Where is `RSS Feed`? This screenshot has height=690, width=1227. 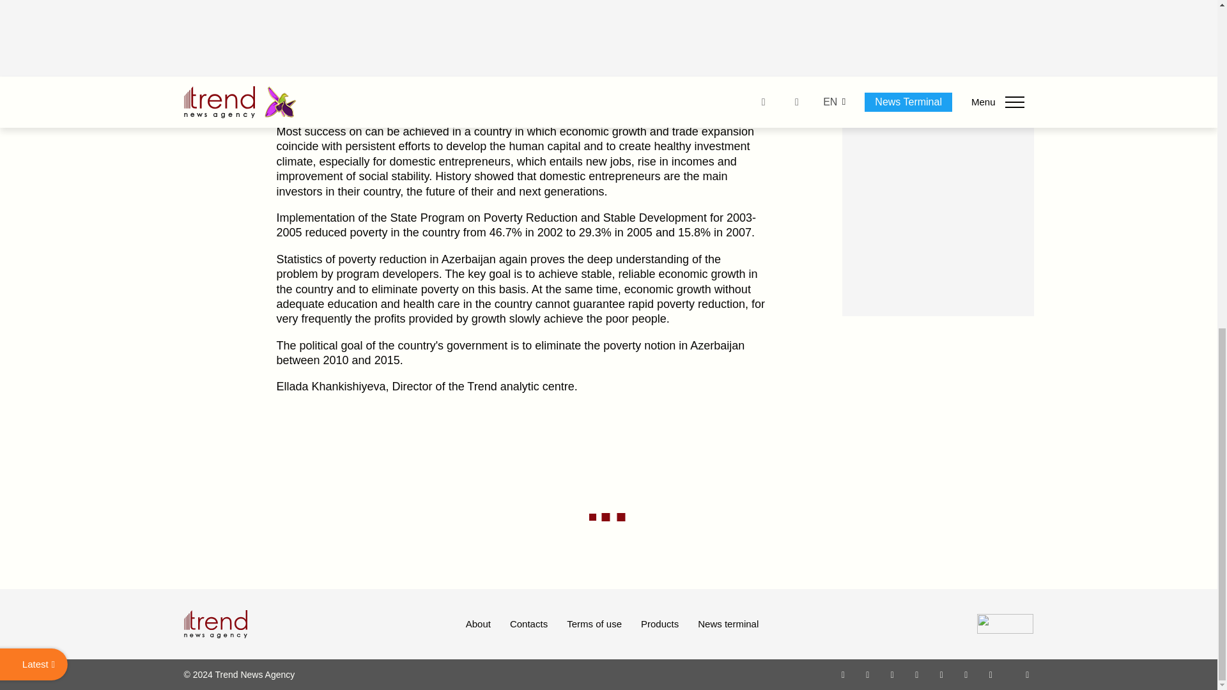
RSS Feed is located at coordinates (1028, 674).